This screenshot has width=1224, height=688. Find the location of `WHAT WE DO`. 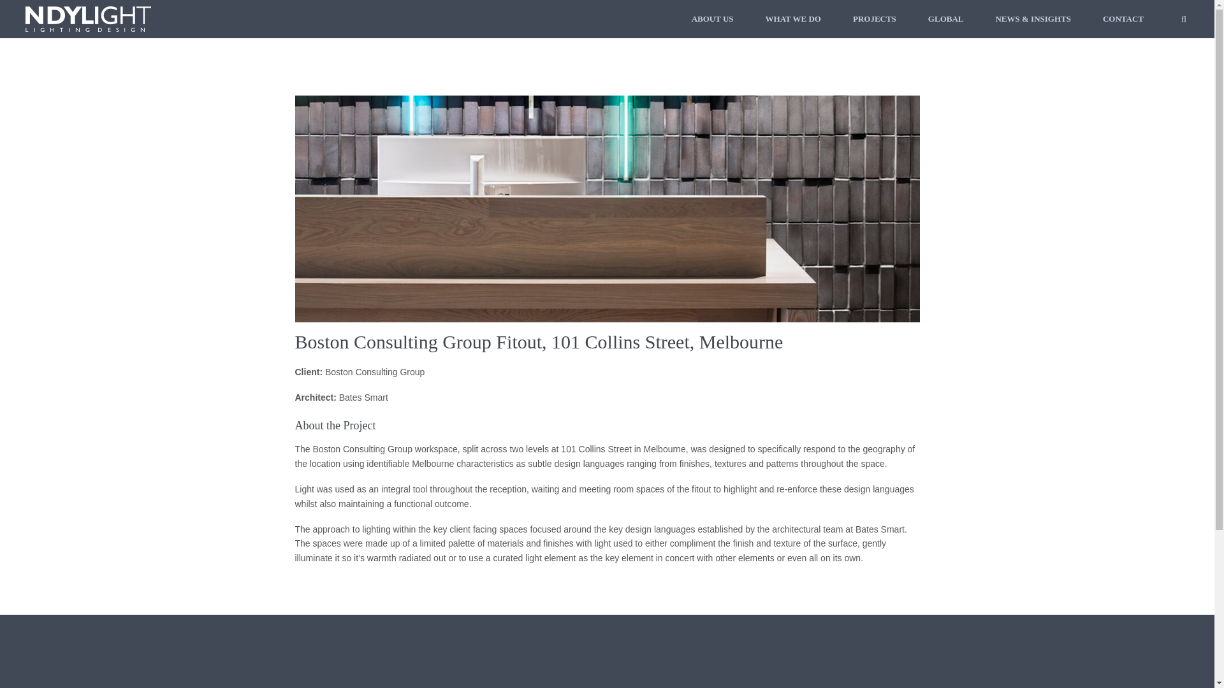

WHAT WE DO is located at coordinates (646, 687).